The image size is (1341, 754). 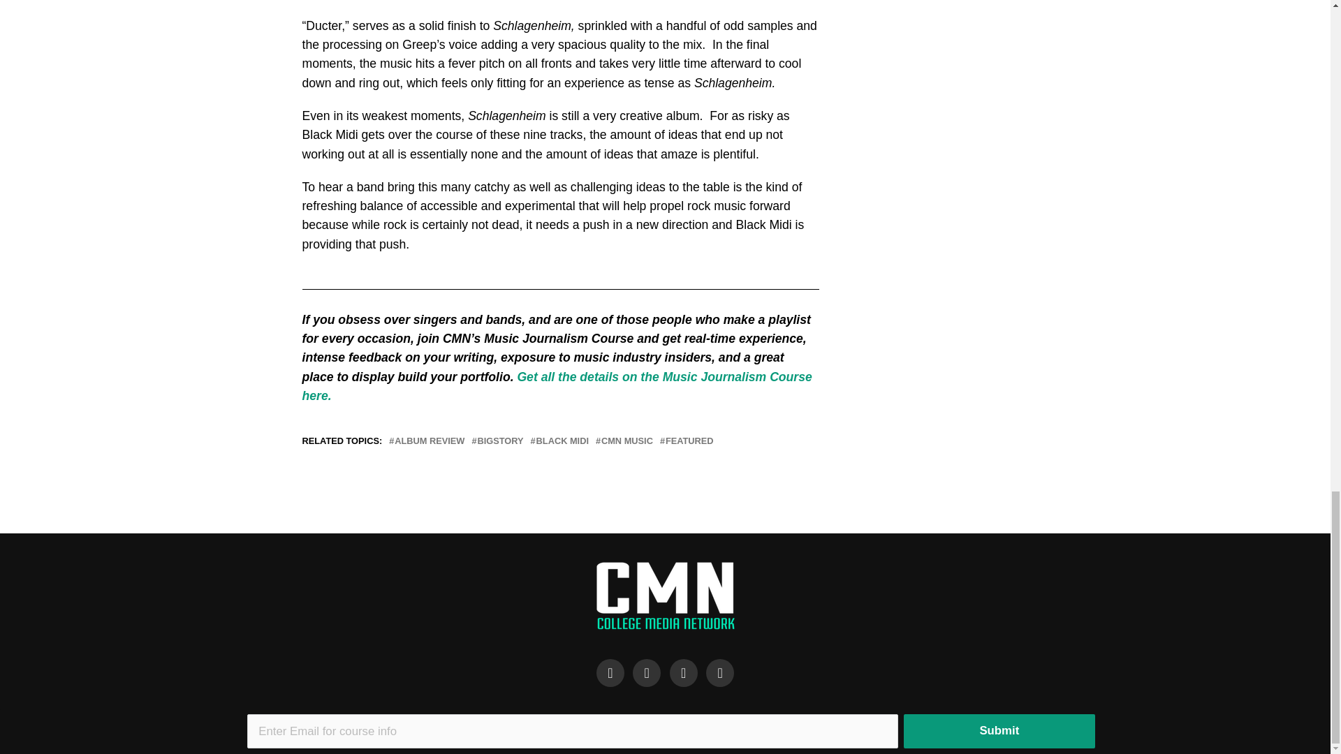 What do you see at coordinates (500, 441) in the screenshot?
I see `BIGSTORY` at bounding box center [500, 441].